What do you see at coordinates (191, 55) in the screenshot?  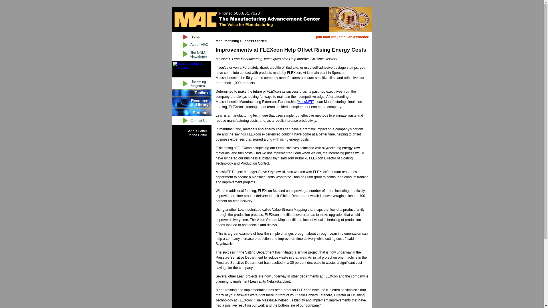 I see `The MAC Action Newsline` at bounding box center [191, 55].